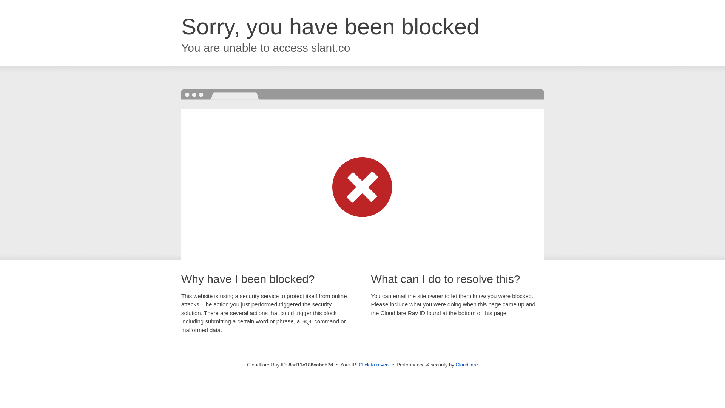 Image resolution: width=725 pixels, height=408 pixels. Describe the element at coordinates (466, 365) in the screenshot. I see `Cloudflare` at that location.